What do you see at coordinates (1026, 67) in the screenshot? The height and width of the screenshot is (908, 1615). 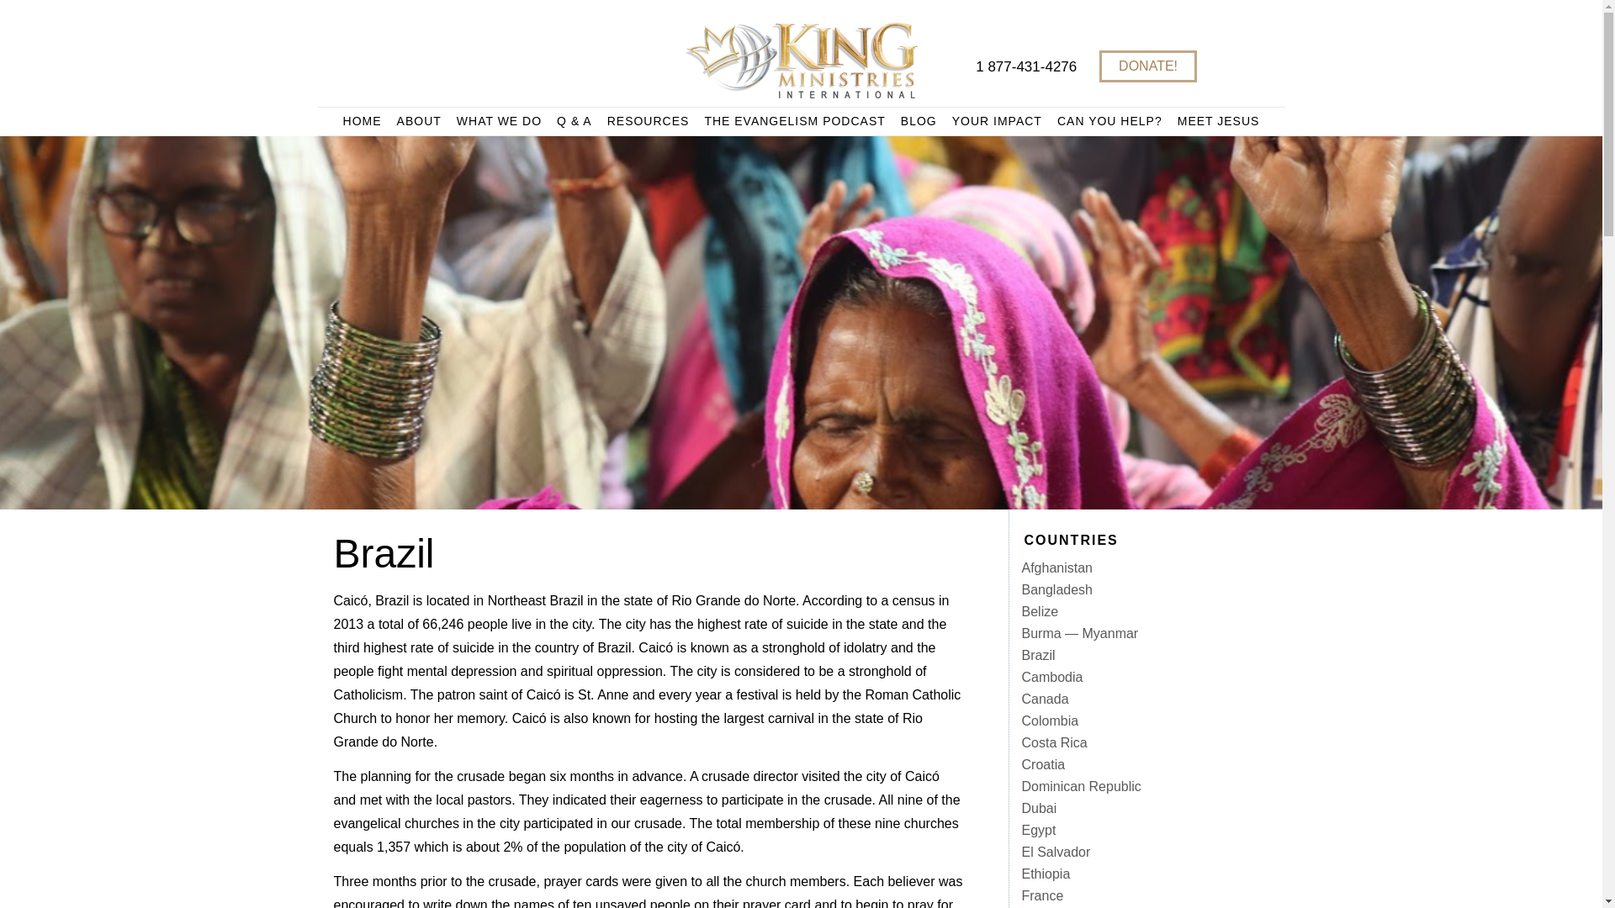 I see `1 877-431-4276` at bounding box center [1026, 67].